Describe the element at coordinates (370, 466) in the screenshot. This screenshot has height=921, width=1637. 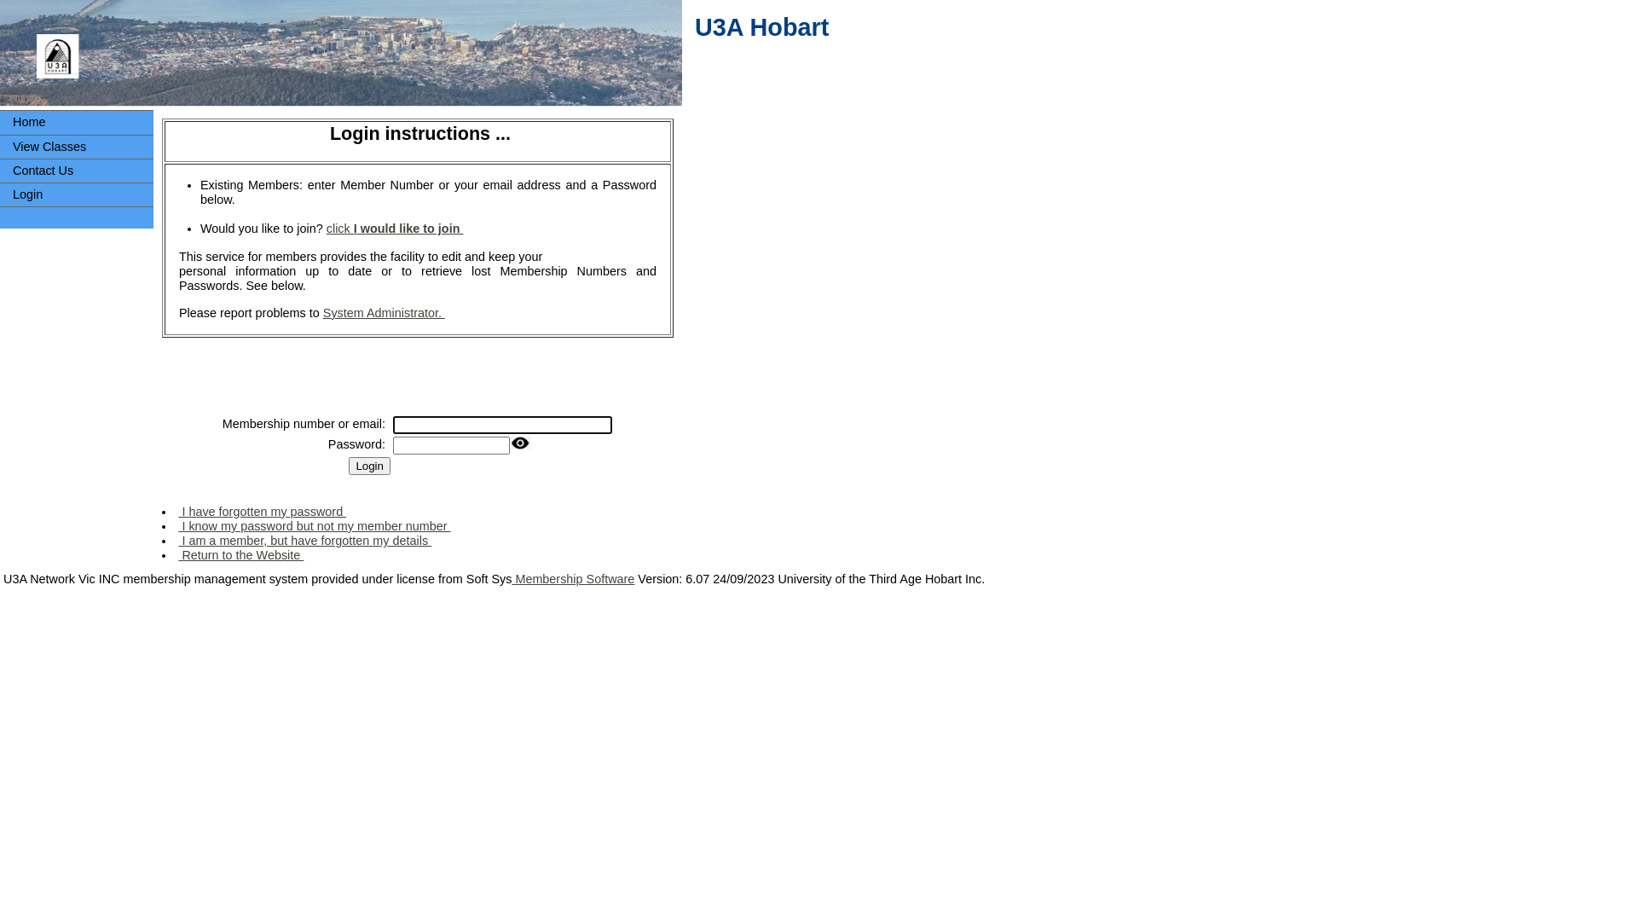
I see `Login` at that location.